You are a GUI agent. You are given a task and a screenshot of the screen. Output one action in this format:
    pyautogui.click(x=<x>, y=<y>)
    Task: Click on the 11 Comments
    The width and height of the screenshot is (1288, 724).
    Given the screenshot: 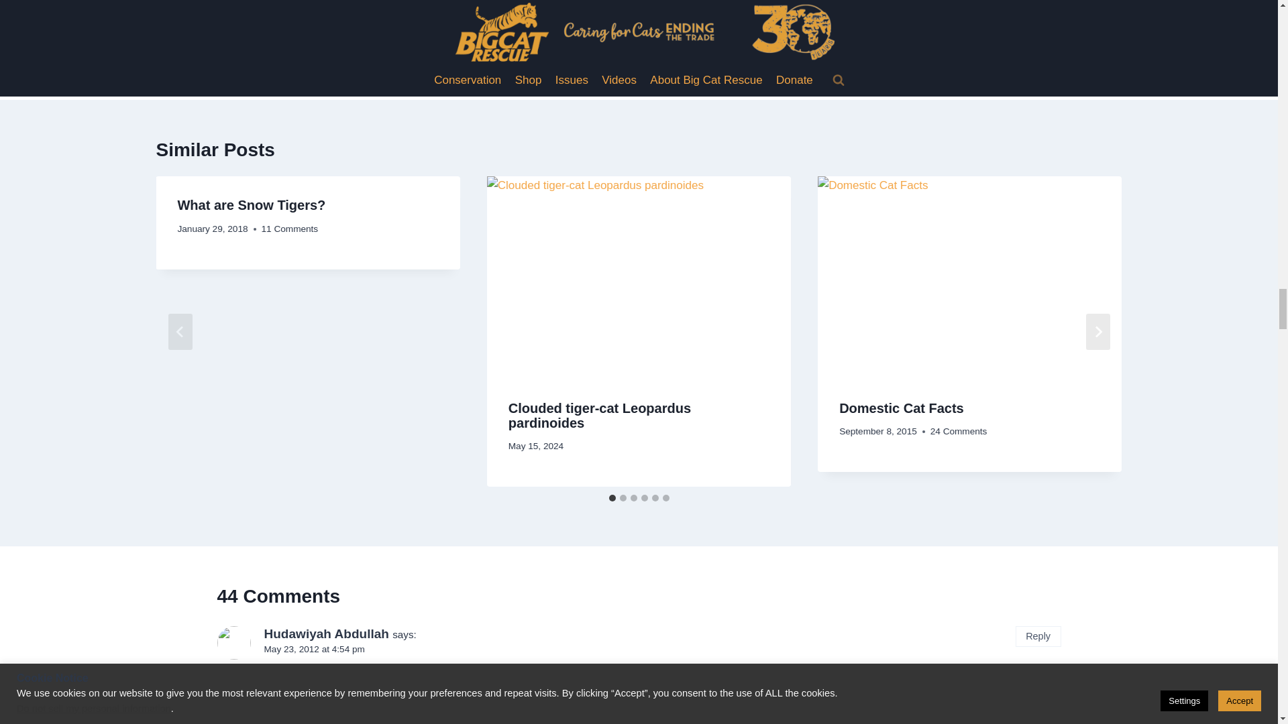 What is the action you would take?
    pyautogui.click(x=849, y=50)
    